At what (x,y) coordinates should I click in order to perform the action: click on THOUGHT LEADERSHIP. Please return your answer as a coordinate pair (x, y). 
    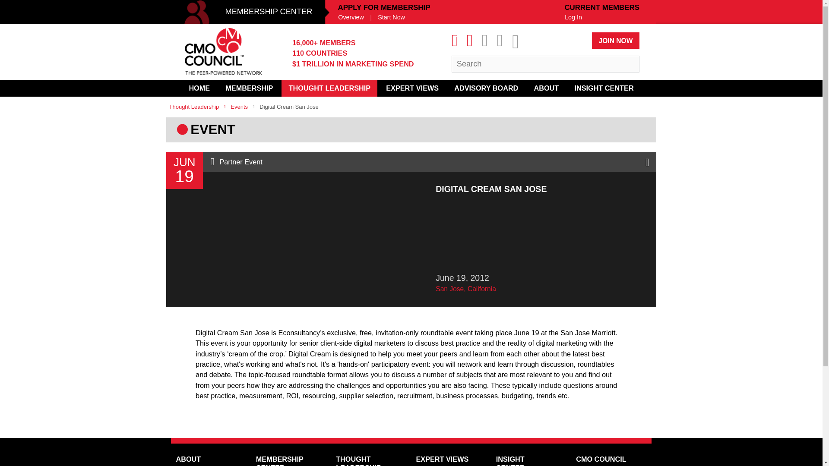
    Looking at the image, I should click on (329, 88).